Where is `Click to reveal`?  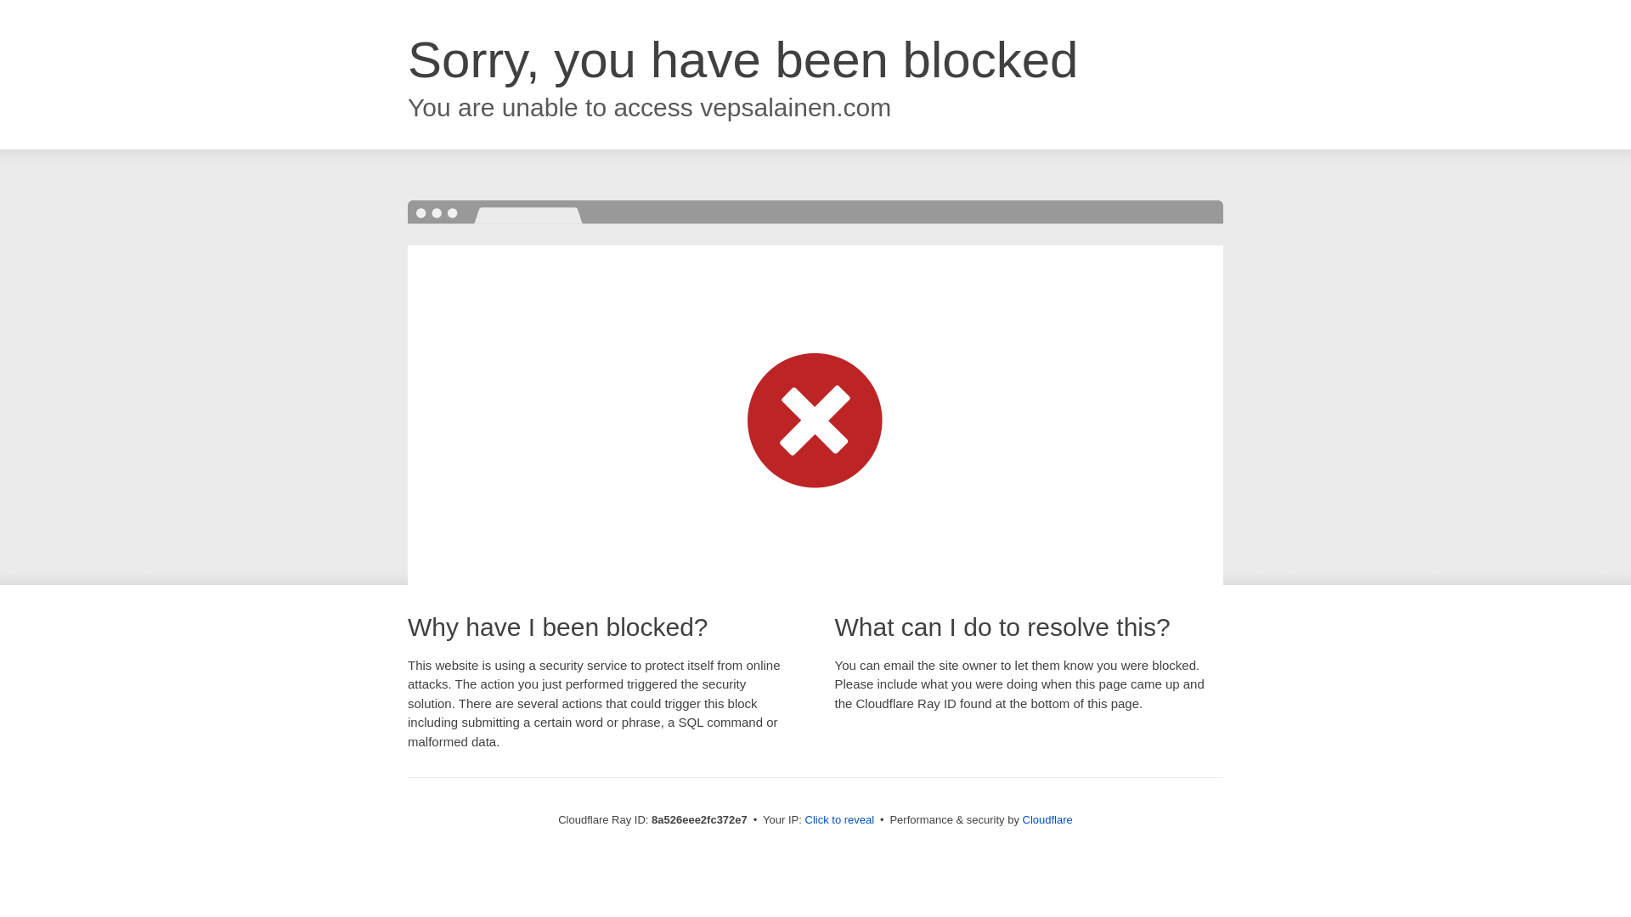
Click to reveal is located at coordinates (839, 820).